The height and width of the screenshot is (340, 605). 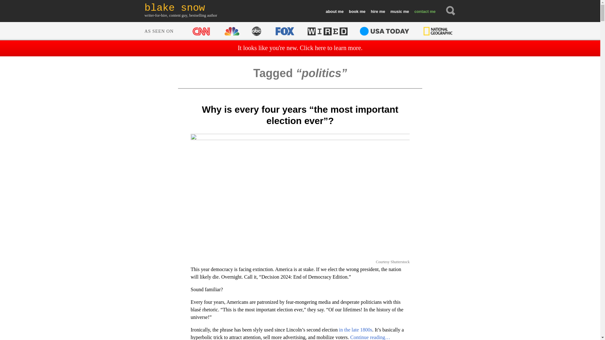 What do you see at coordinates (181, 8) in the screenshot?
I see `Blake Snow` at bounding box center [181, 8].